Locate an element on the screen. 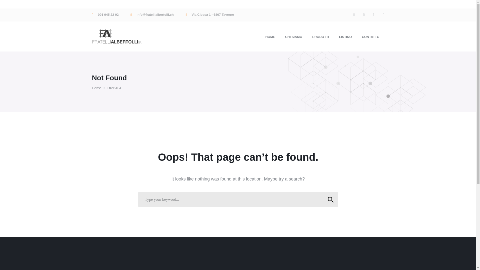 Image resolution: width=480 pixels, height=270 pixels. SEARCH is located at coordinates (330, 199).